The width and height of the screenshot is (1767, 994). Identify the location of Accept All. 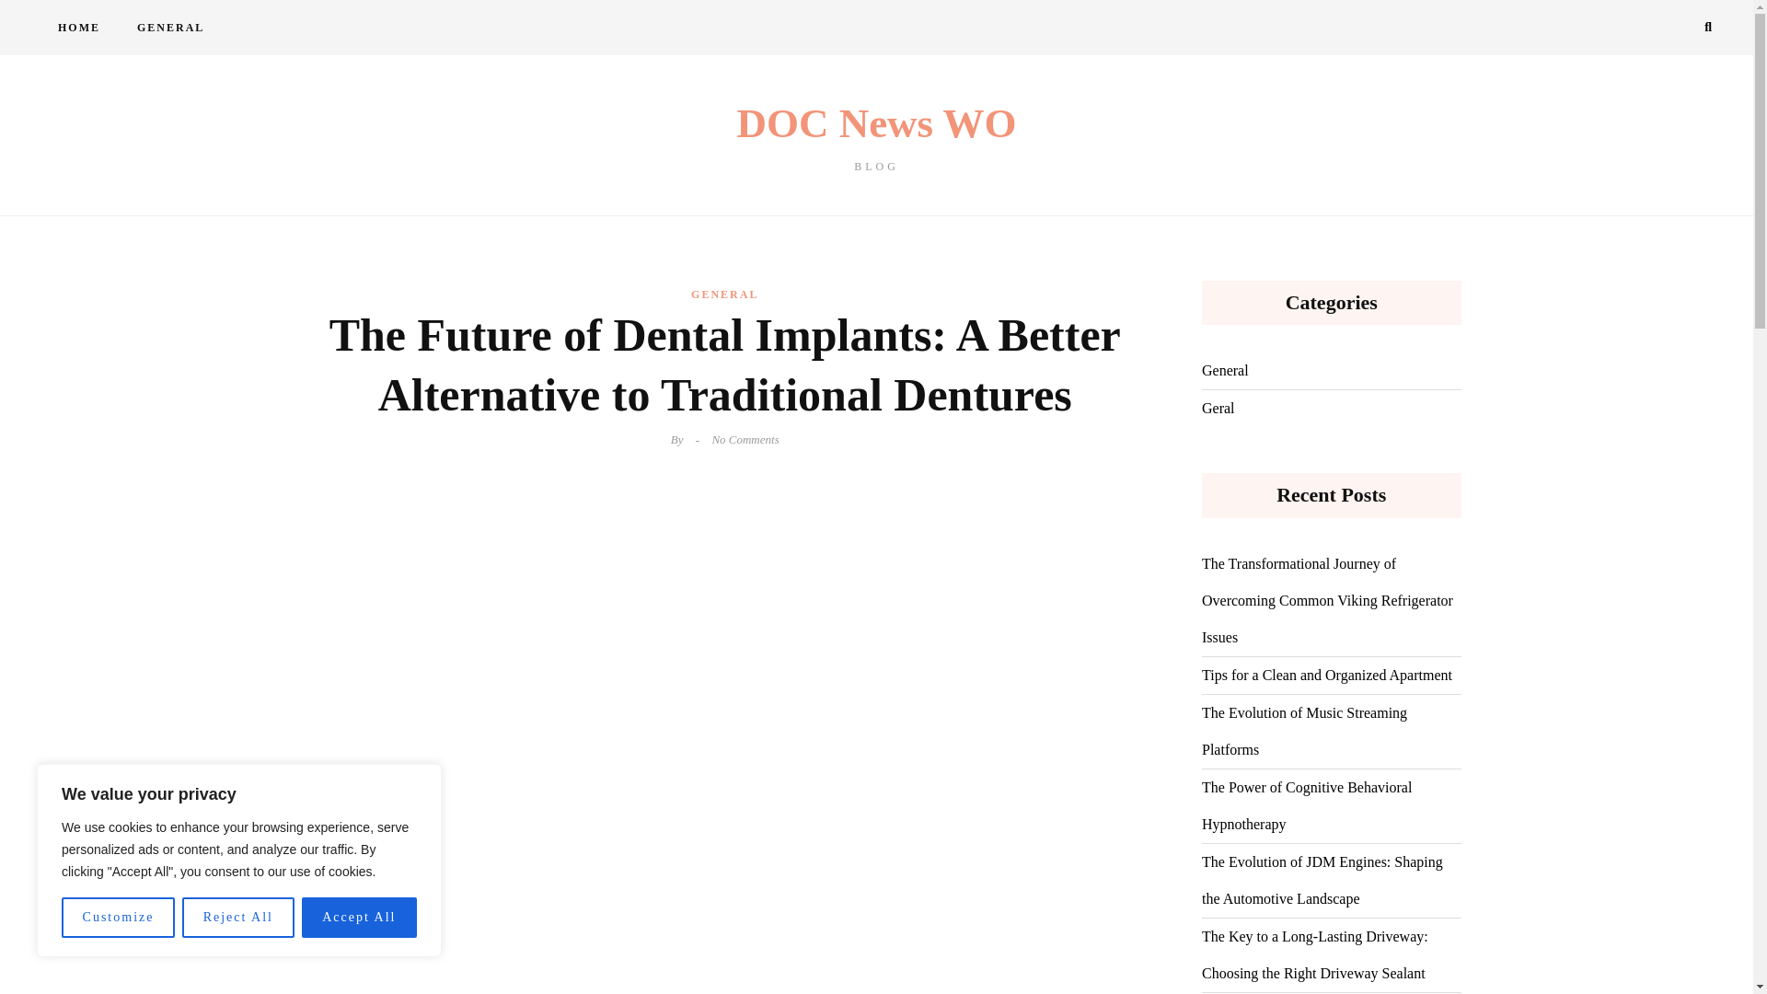
(359, 918).